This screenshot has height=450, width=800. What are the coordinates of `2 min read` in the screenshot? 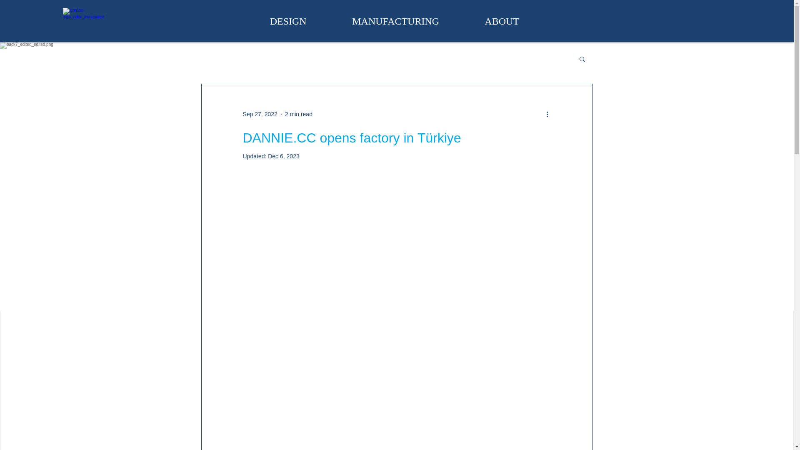 It's located at (298, 114).